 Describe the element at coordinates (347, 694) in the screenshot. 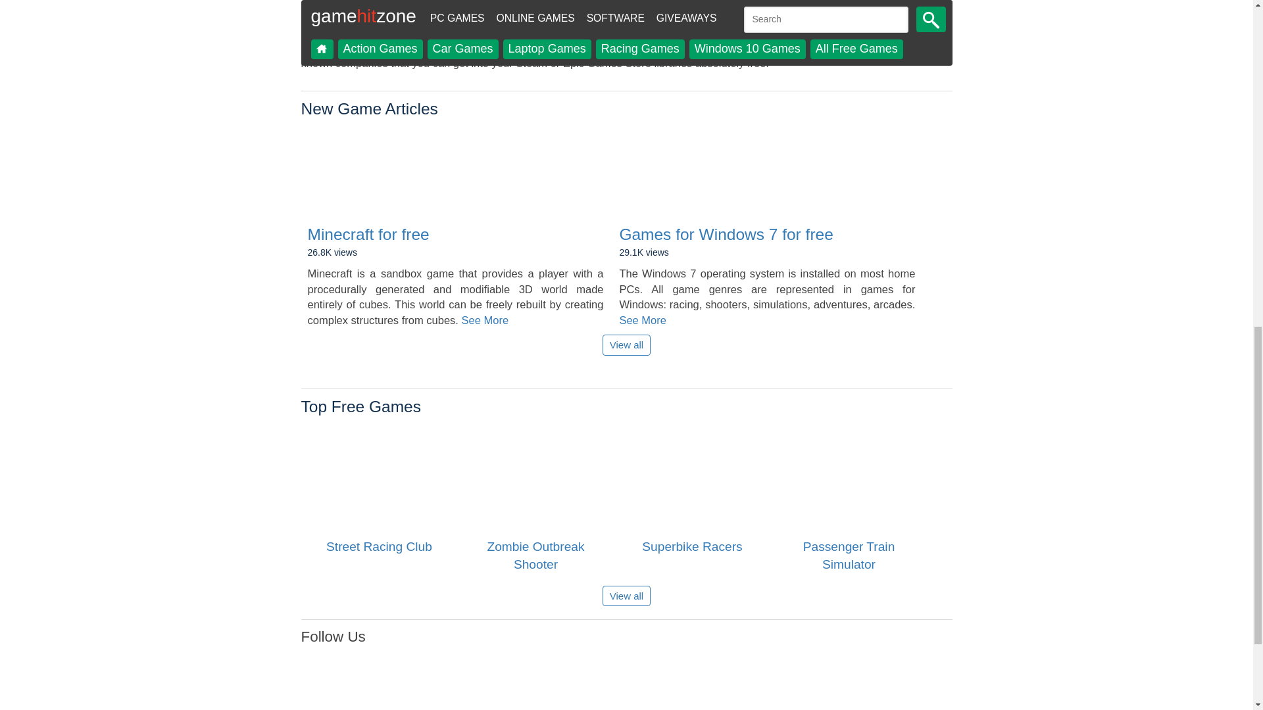

I see `Facebook` at that location.